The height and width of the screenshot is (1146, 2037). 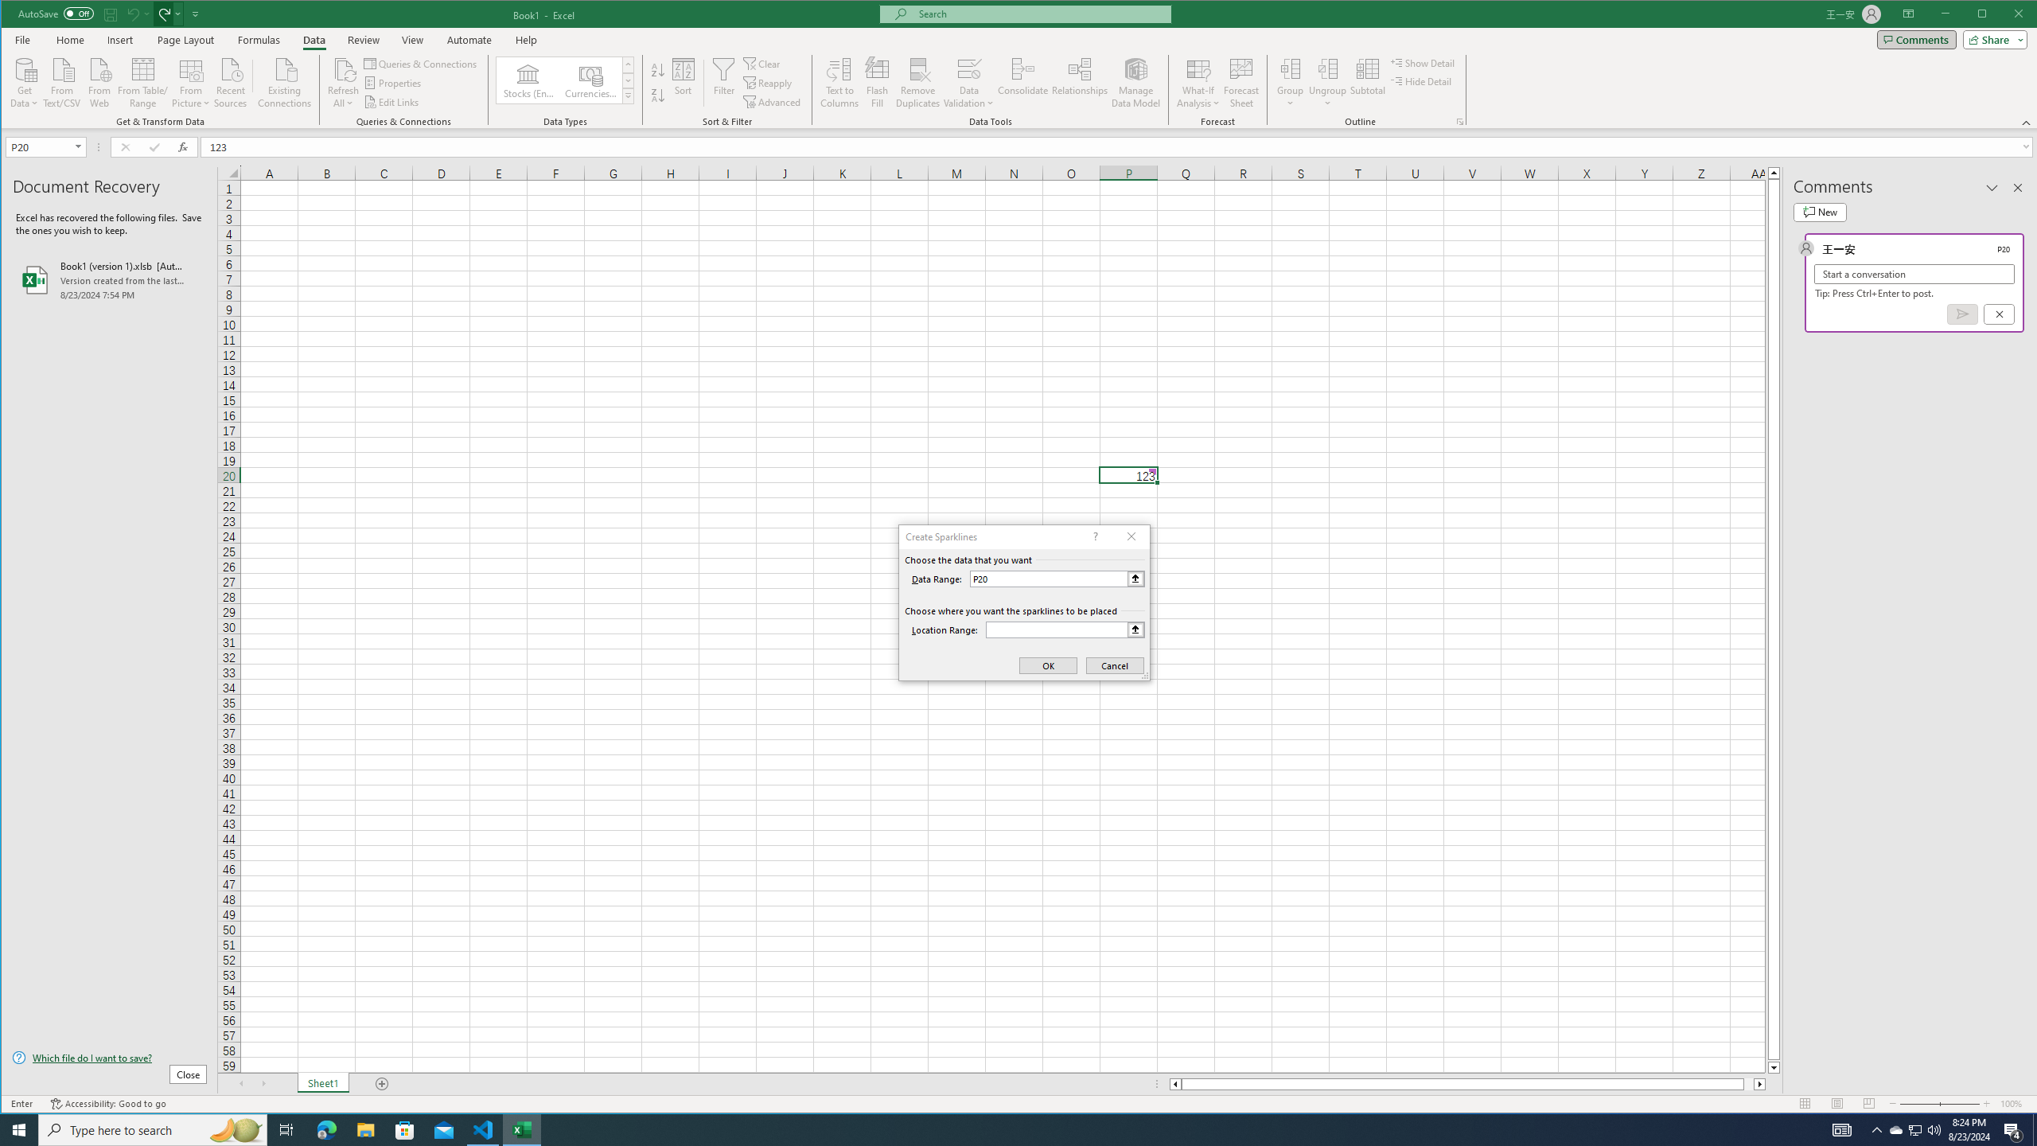 What do you see at coordinates (1460, 122) in the screenshot?
I see `Group and Outline Settings` at bounding box center [1460, 122].